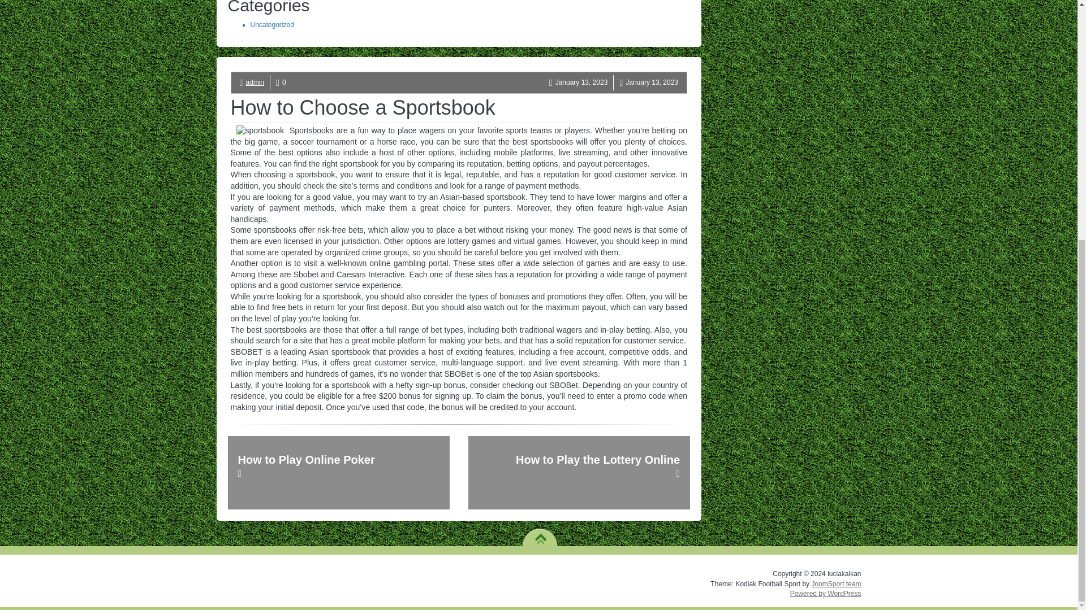 Image resolution: width=1086 pixels, height=610 pixels. What do you see at coordinates (338, 472) in the screenshot?
I see `How to Play Online Poker` at bounding box center [338, 472].